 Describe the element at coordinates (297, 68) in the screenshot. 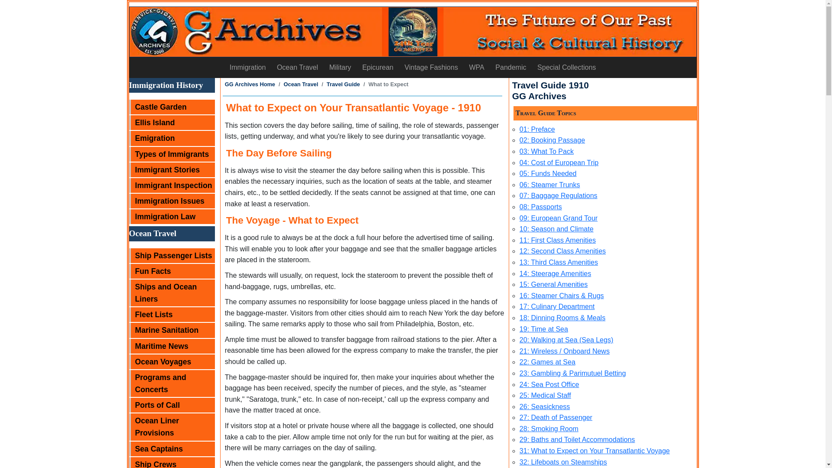

I see `Ocean Travel` at that location.